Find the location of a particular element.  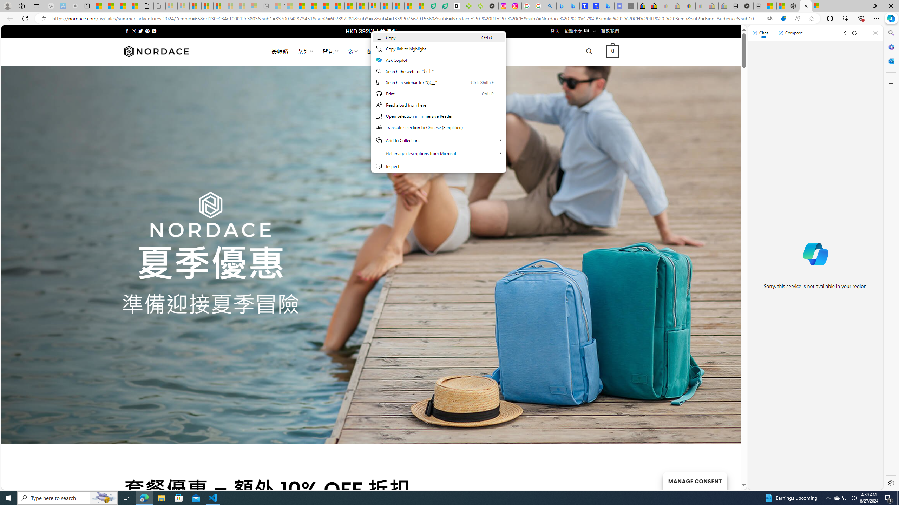

Open selection in Immersive Reader is located at coordinates (439, 116).